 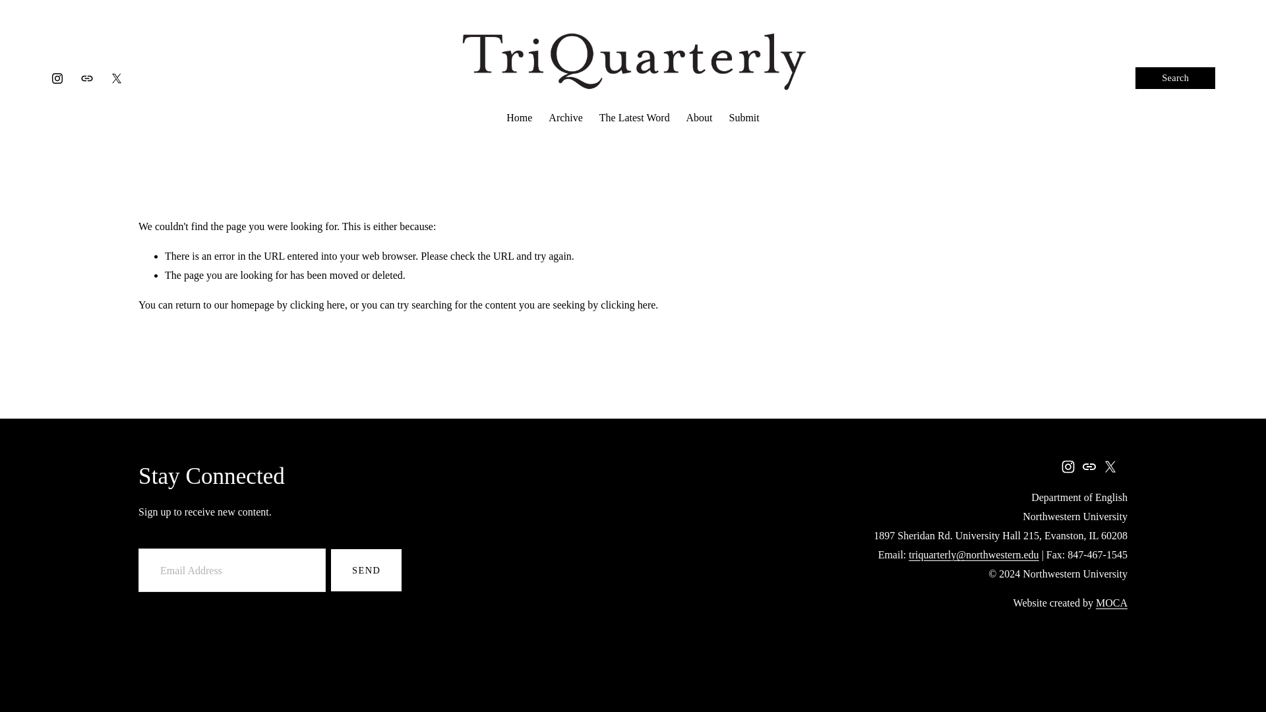 I want to click on MOCA, so click(x=1112, y=603).